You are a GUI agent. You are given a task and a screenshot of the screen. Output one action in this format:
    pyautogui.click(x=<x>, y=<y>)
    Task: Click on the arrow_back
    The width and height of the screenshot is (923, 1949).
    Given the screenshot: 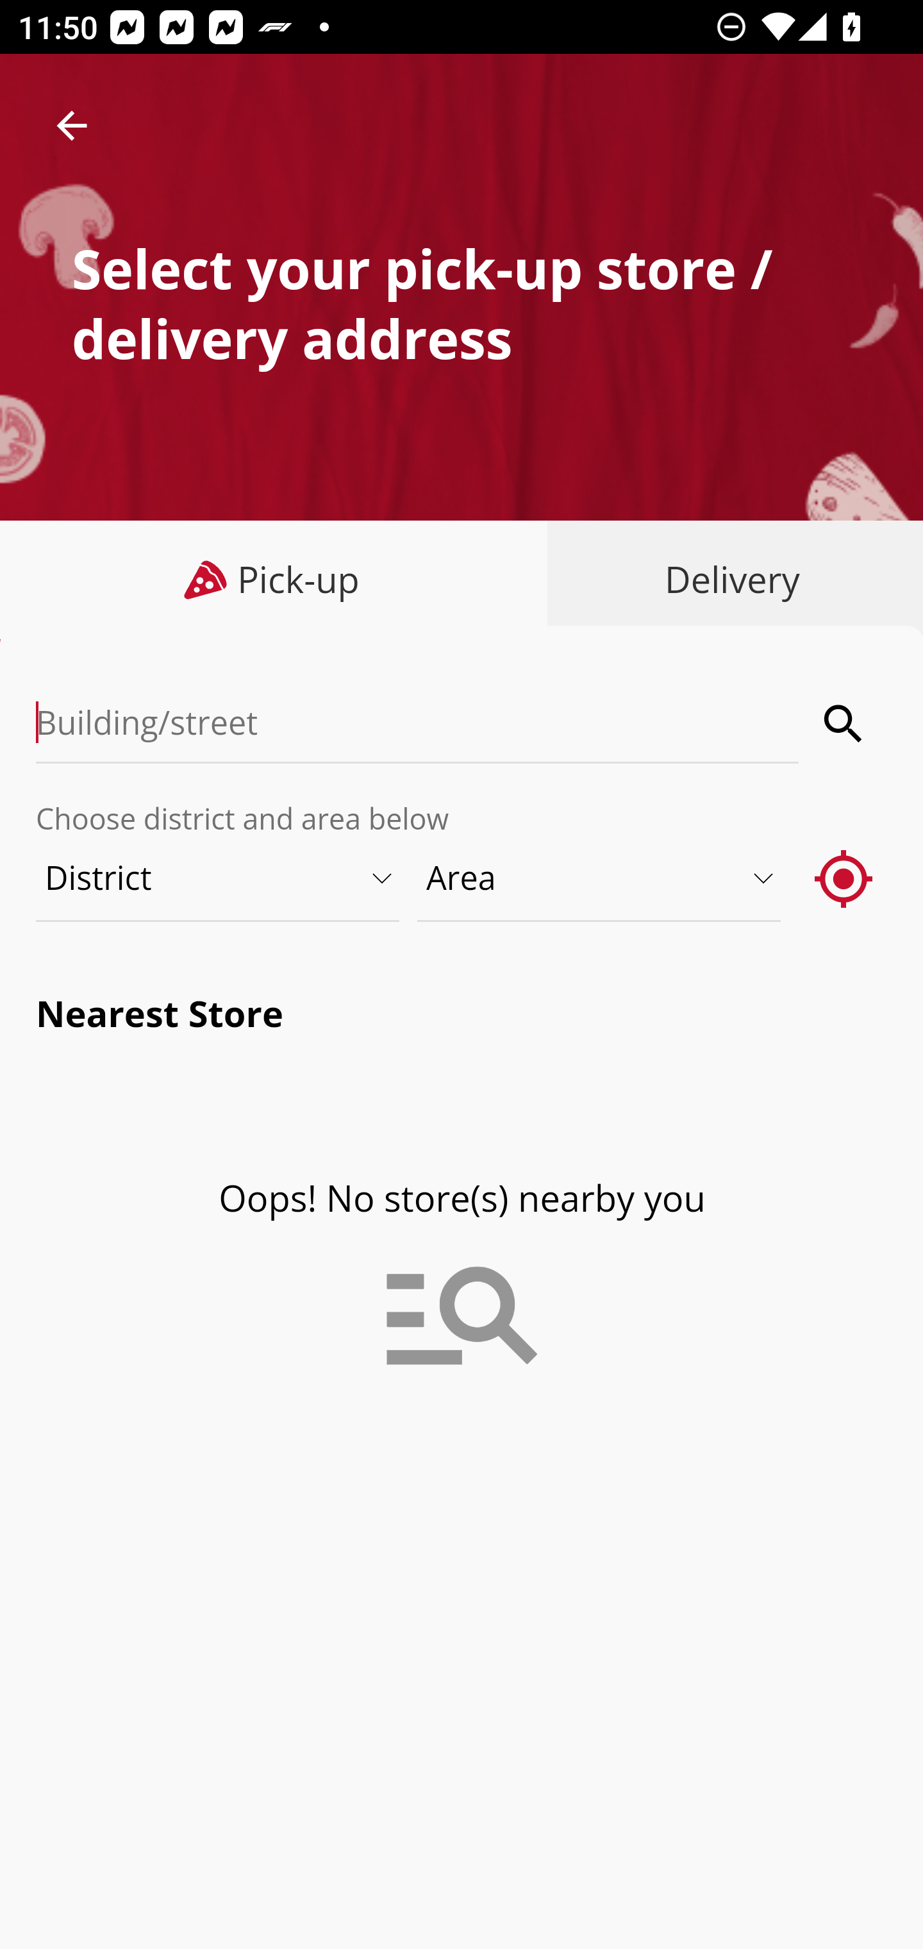 What is the action you would take?
    pyautogui.click(x=72, y=126)
    